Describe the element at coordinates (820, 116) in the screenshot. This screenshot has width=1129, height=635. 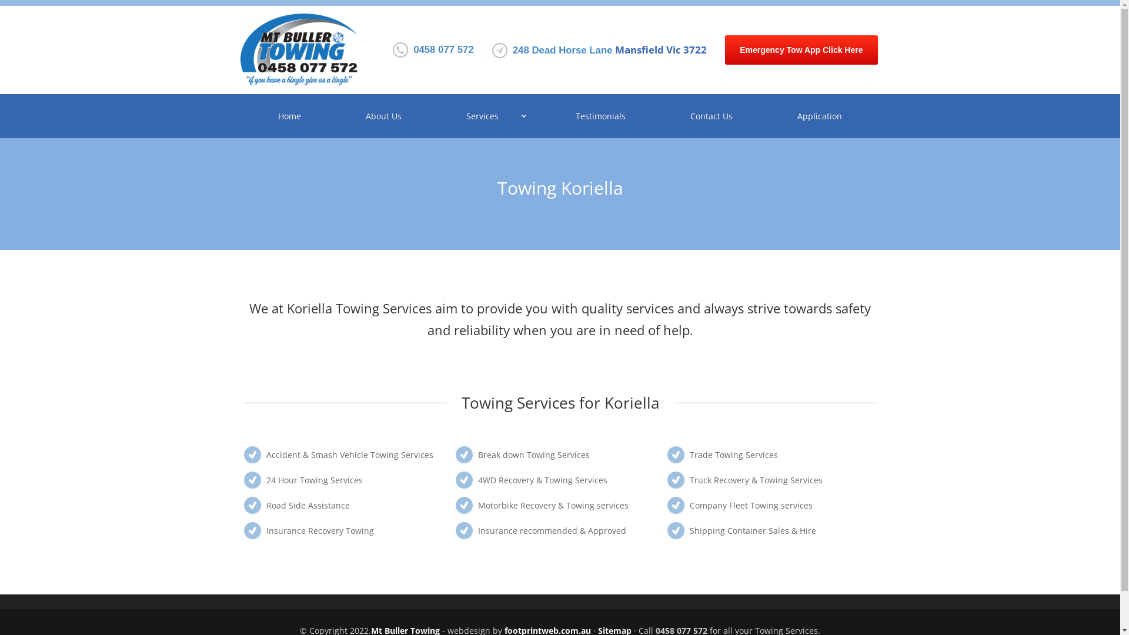
I see `Application` at that location.